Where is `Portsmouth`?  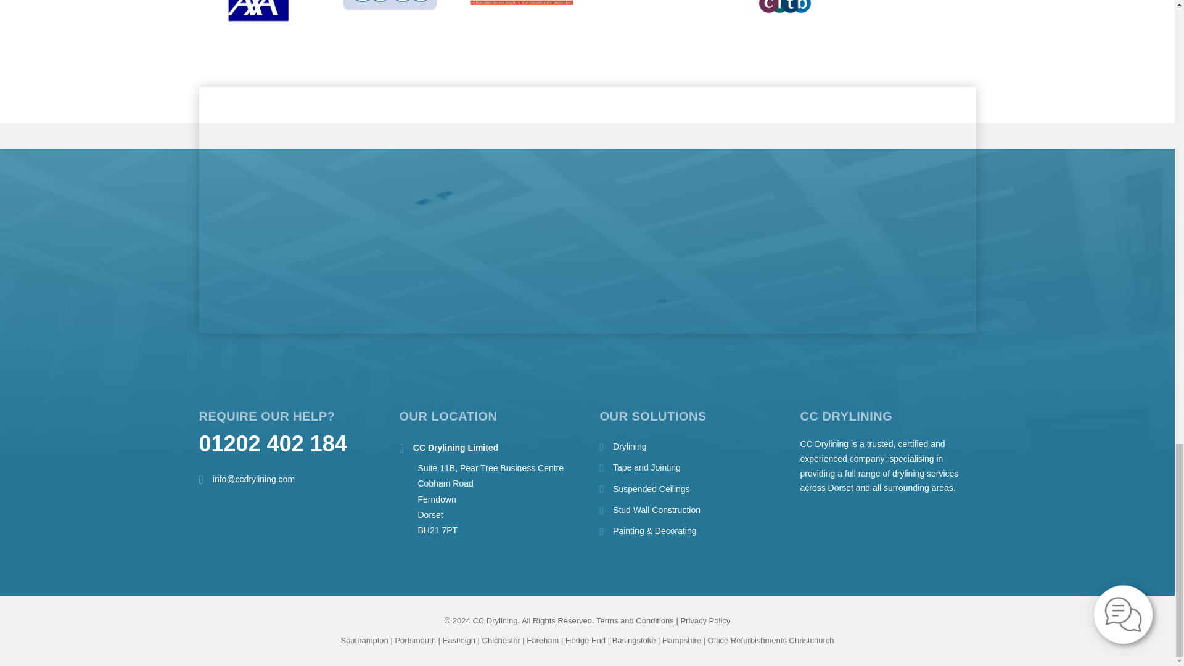 Portsmouth is located at coordinates (414, 640).